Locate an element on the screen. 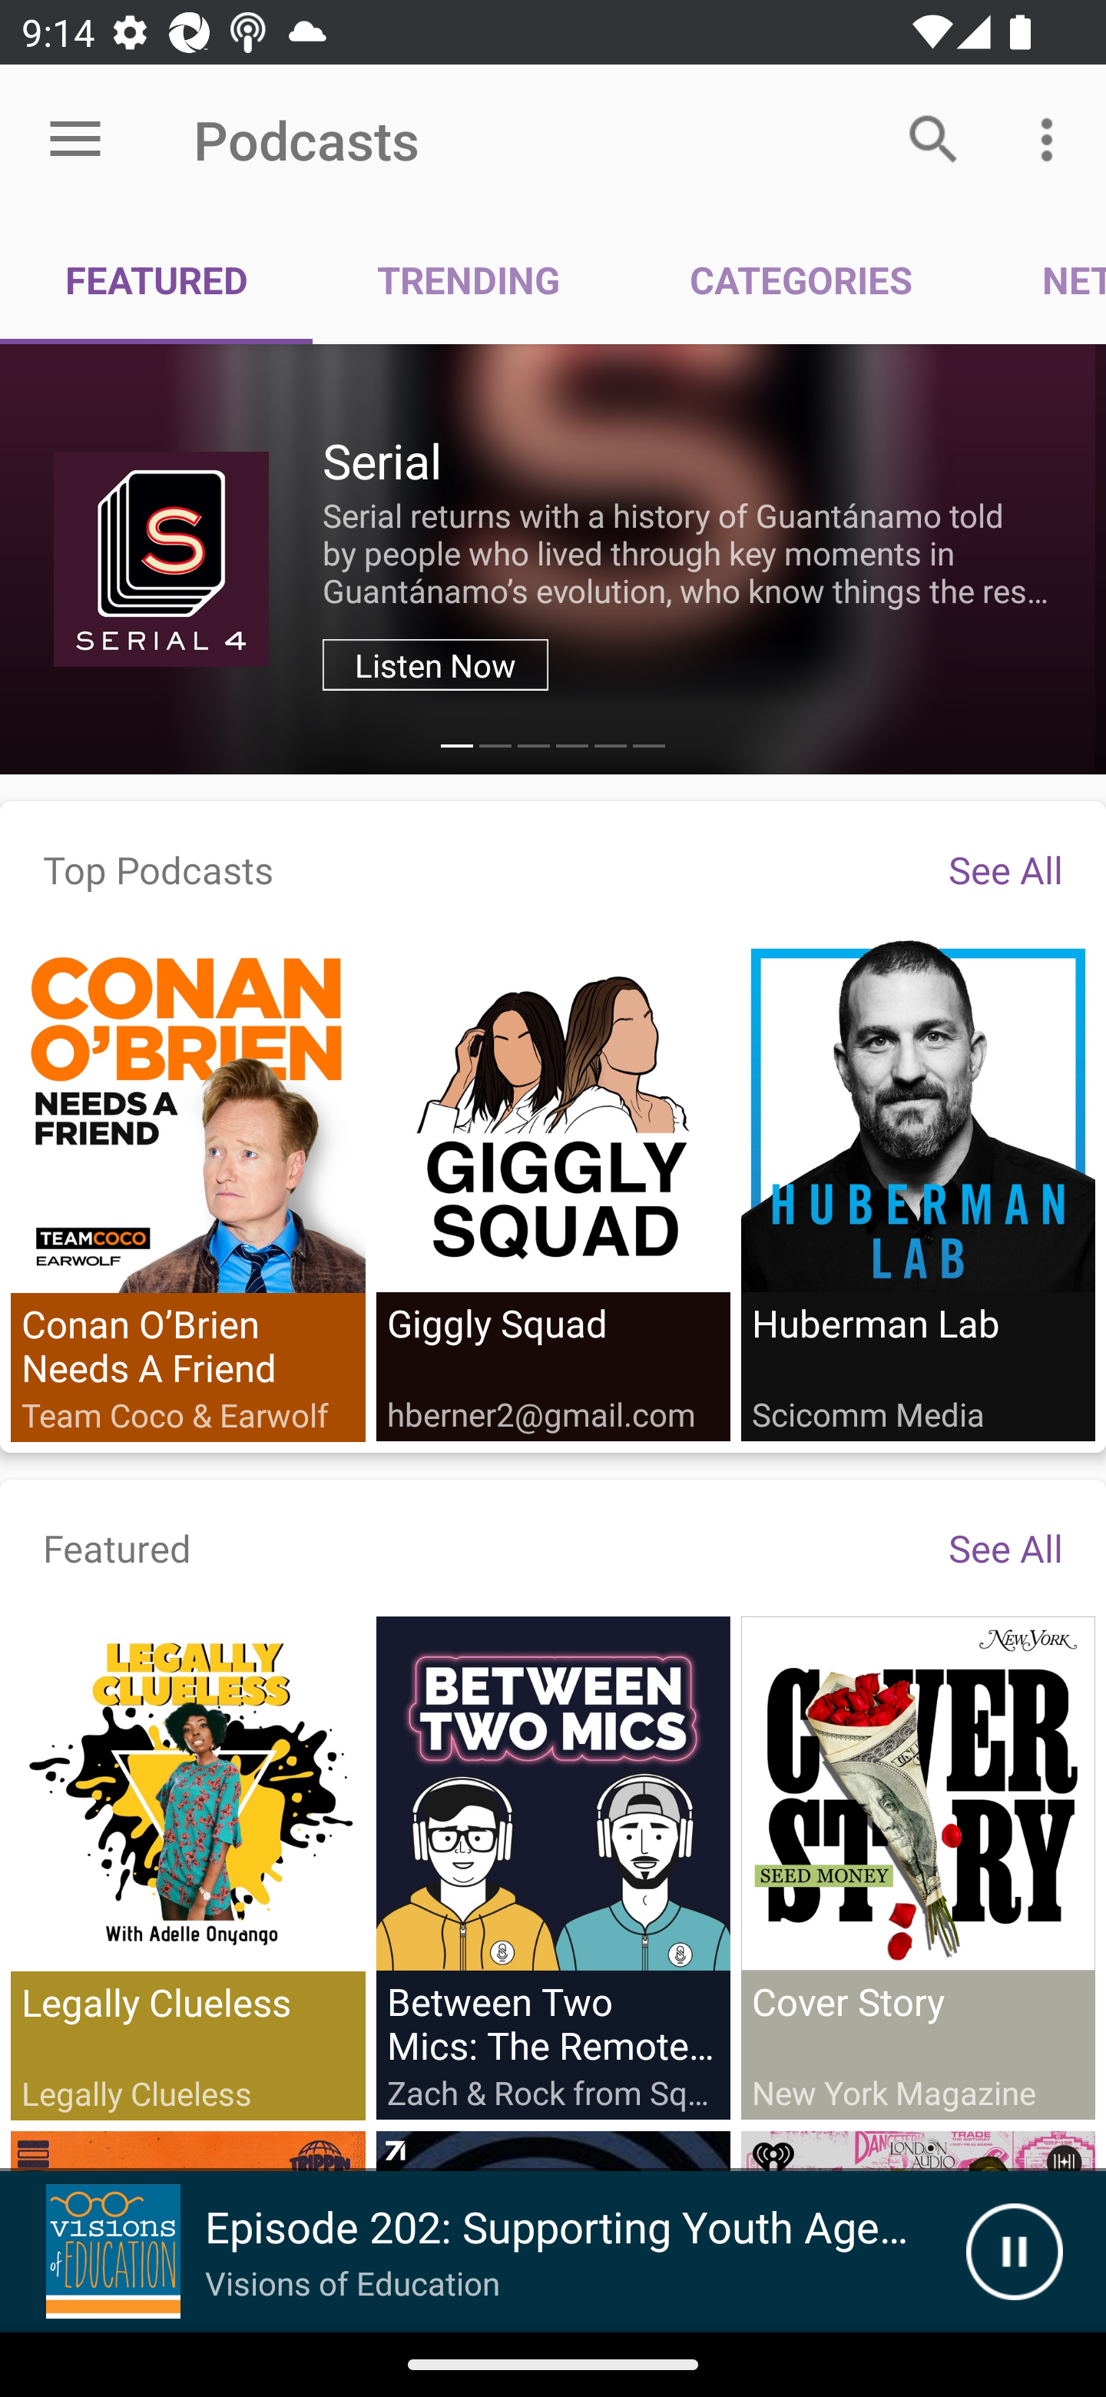 The width and height of the screenshot is (1106, 2397). Cover Story New York Magazine is located at coordinates (917, 1867).